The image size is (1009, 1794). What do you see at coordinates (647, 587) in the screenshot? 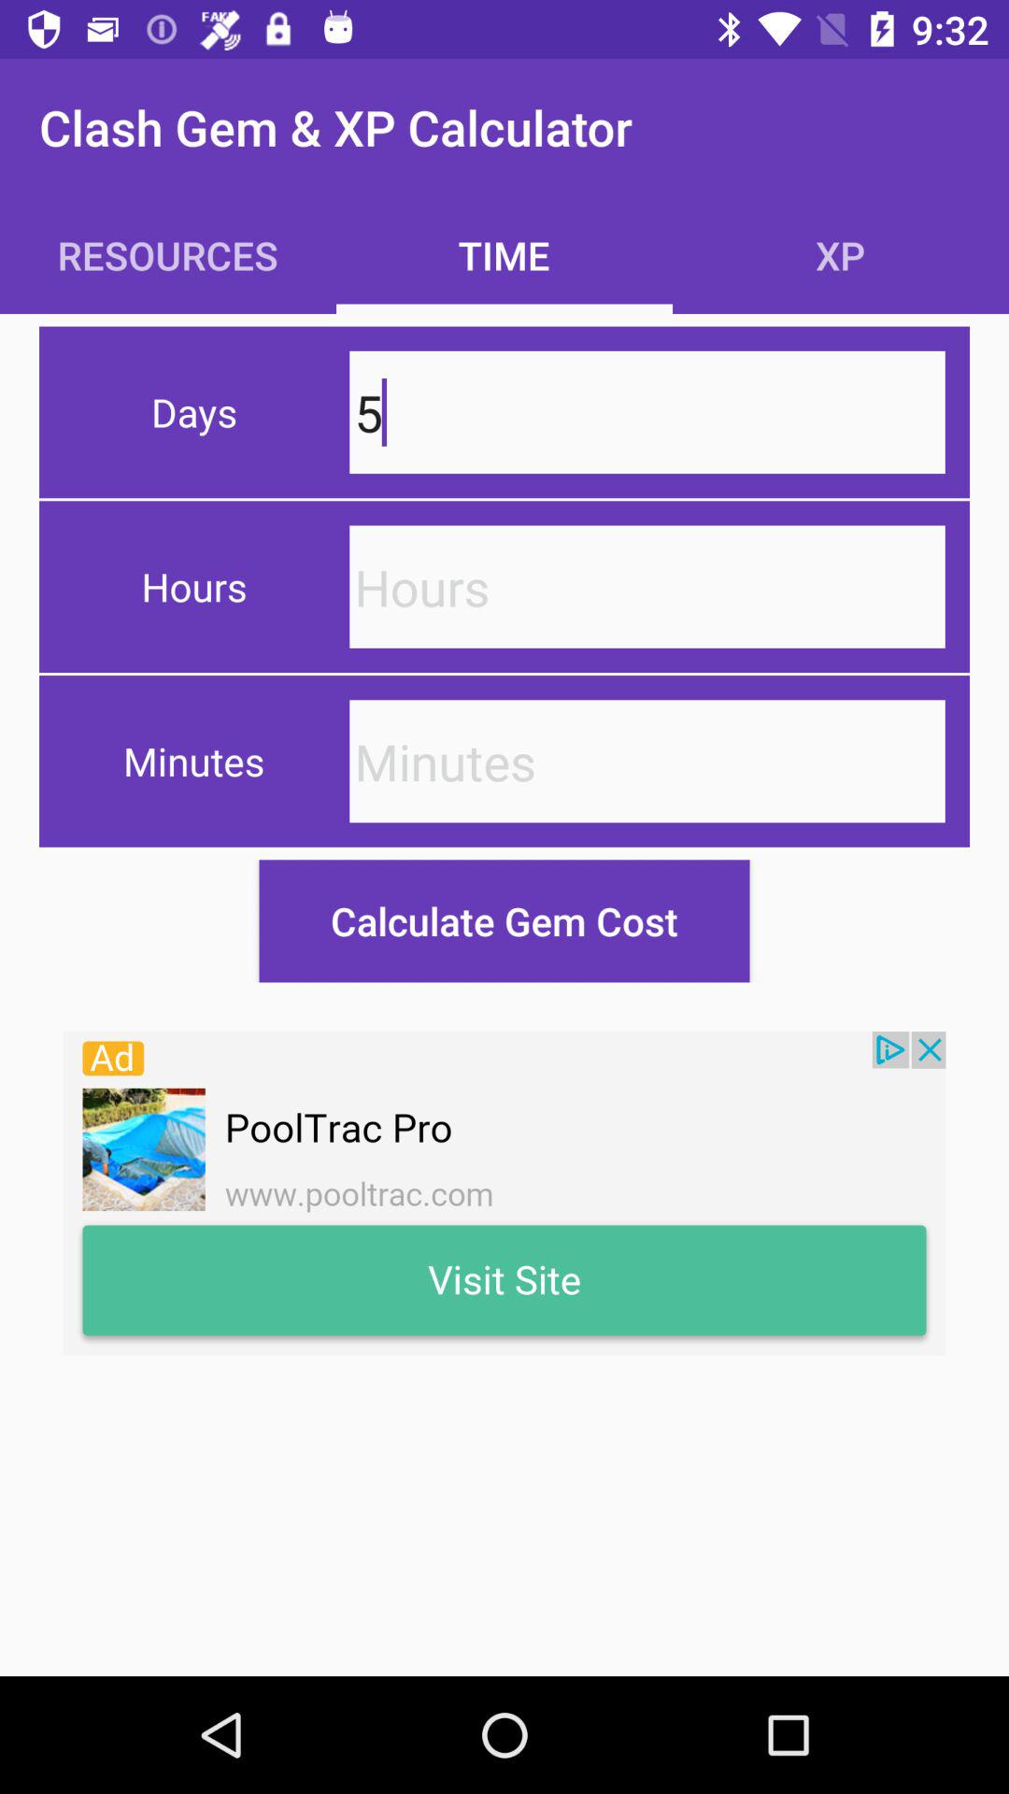
I see `enter hours` at bounding box center [647, 587].